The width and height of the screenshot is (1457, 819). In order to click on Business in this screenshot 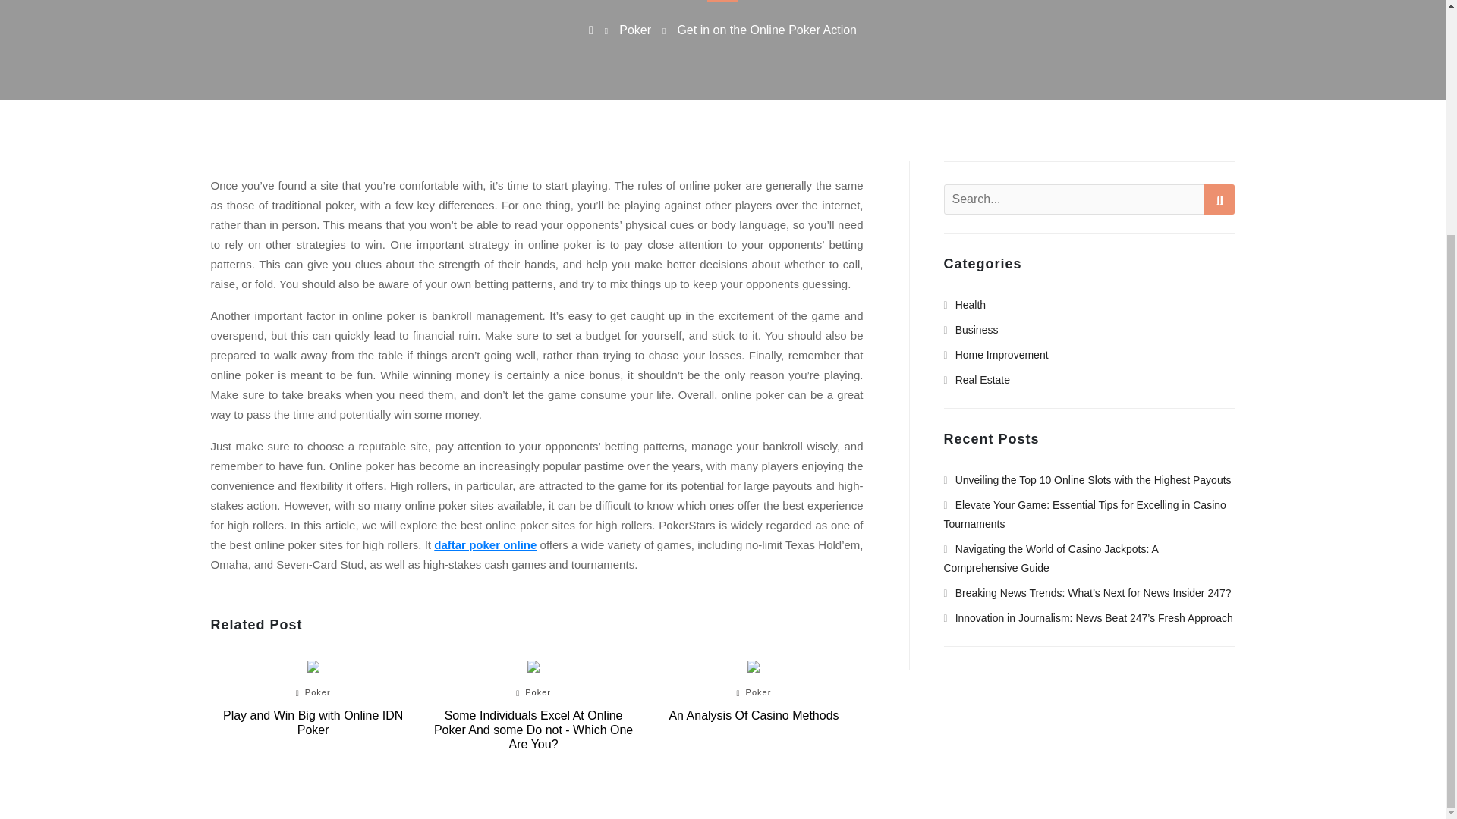, I will do `click(971, 329)`.